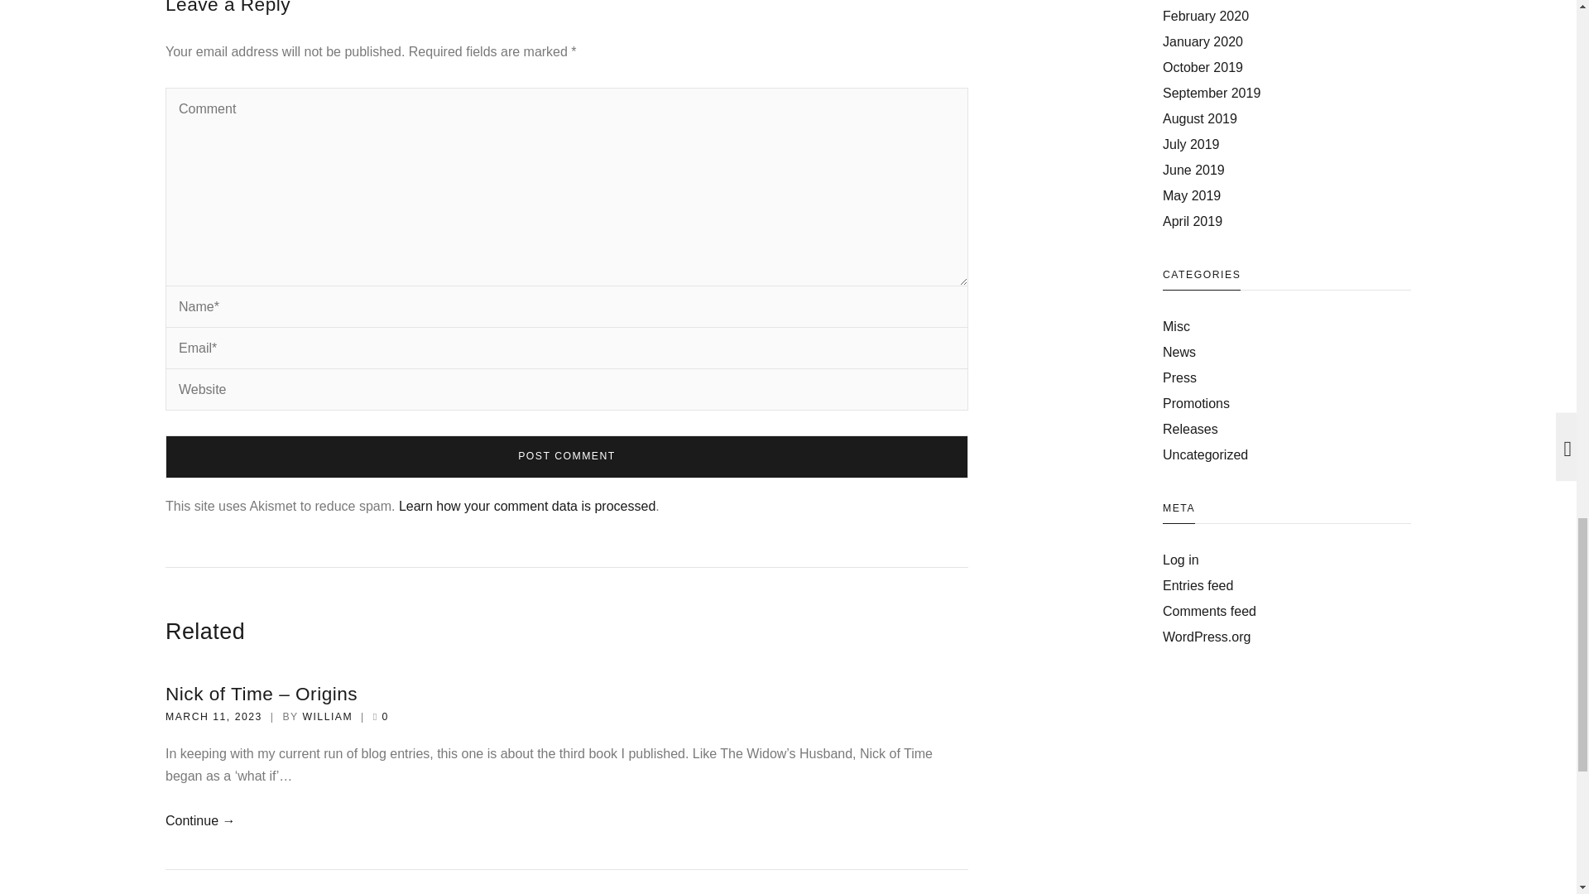 Image resolution: width=1589 pixels, height=894 pixels. Describe the element at coordinates (327, 716) in the screenshot. I see `WILLIAM` at that location.